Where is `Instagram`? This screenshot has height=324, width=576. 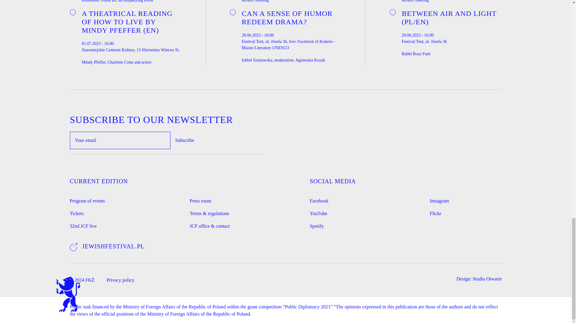 Instagram is located at coordinates (439, 201).